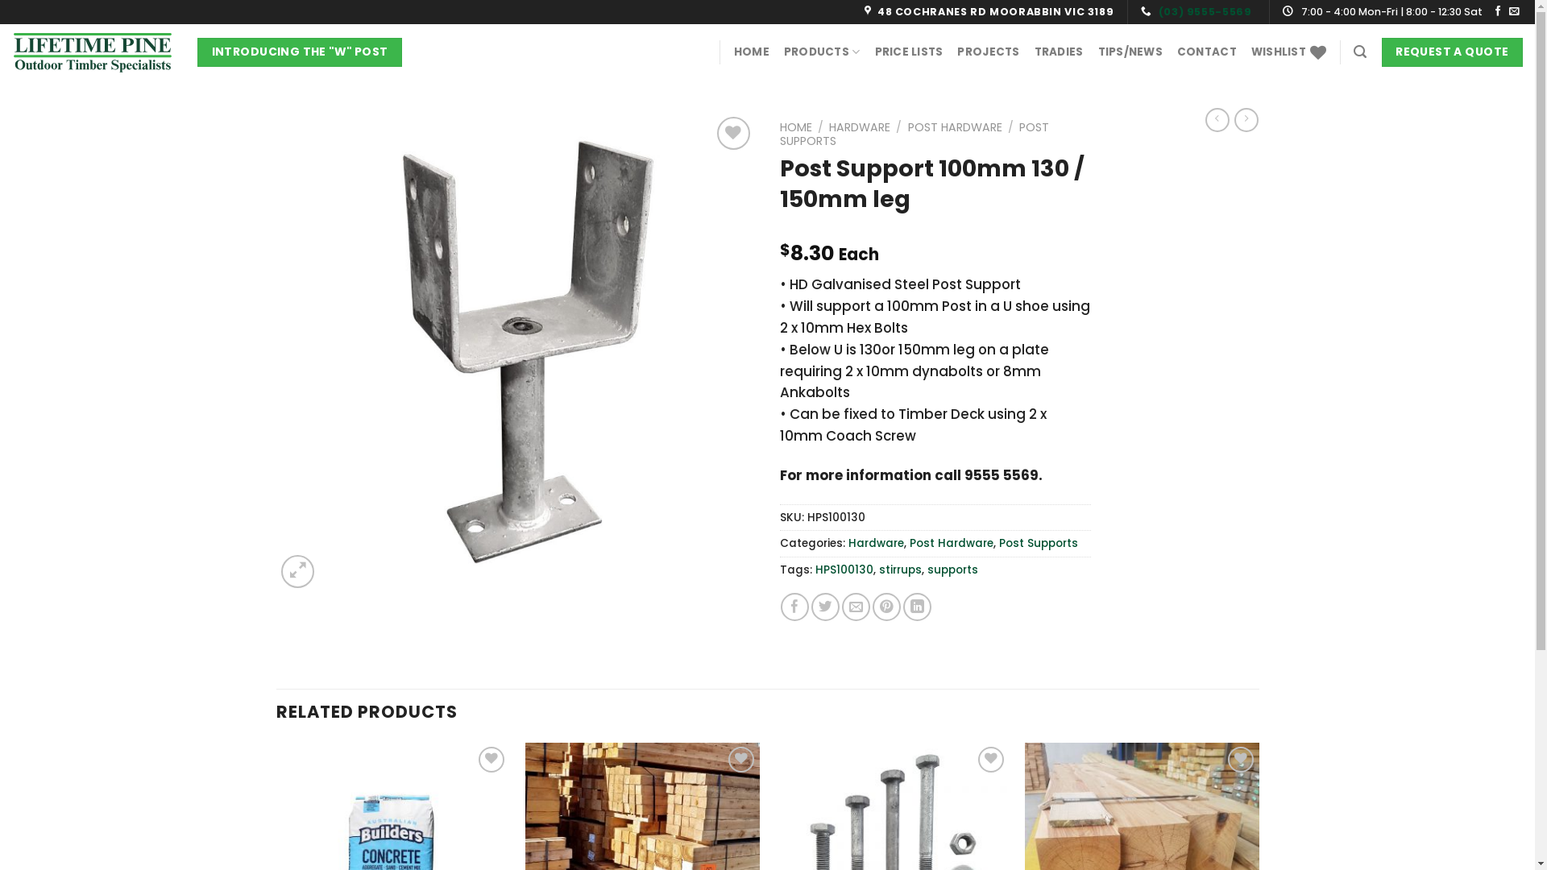 The image size is (1547, 870). Describe the element at coordinates (875, 543) in the screenshot. I see `Hardware` at that location.